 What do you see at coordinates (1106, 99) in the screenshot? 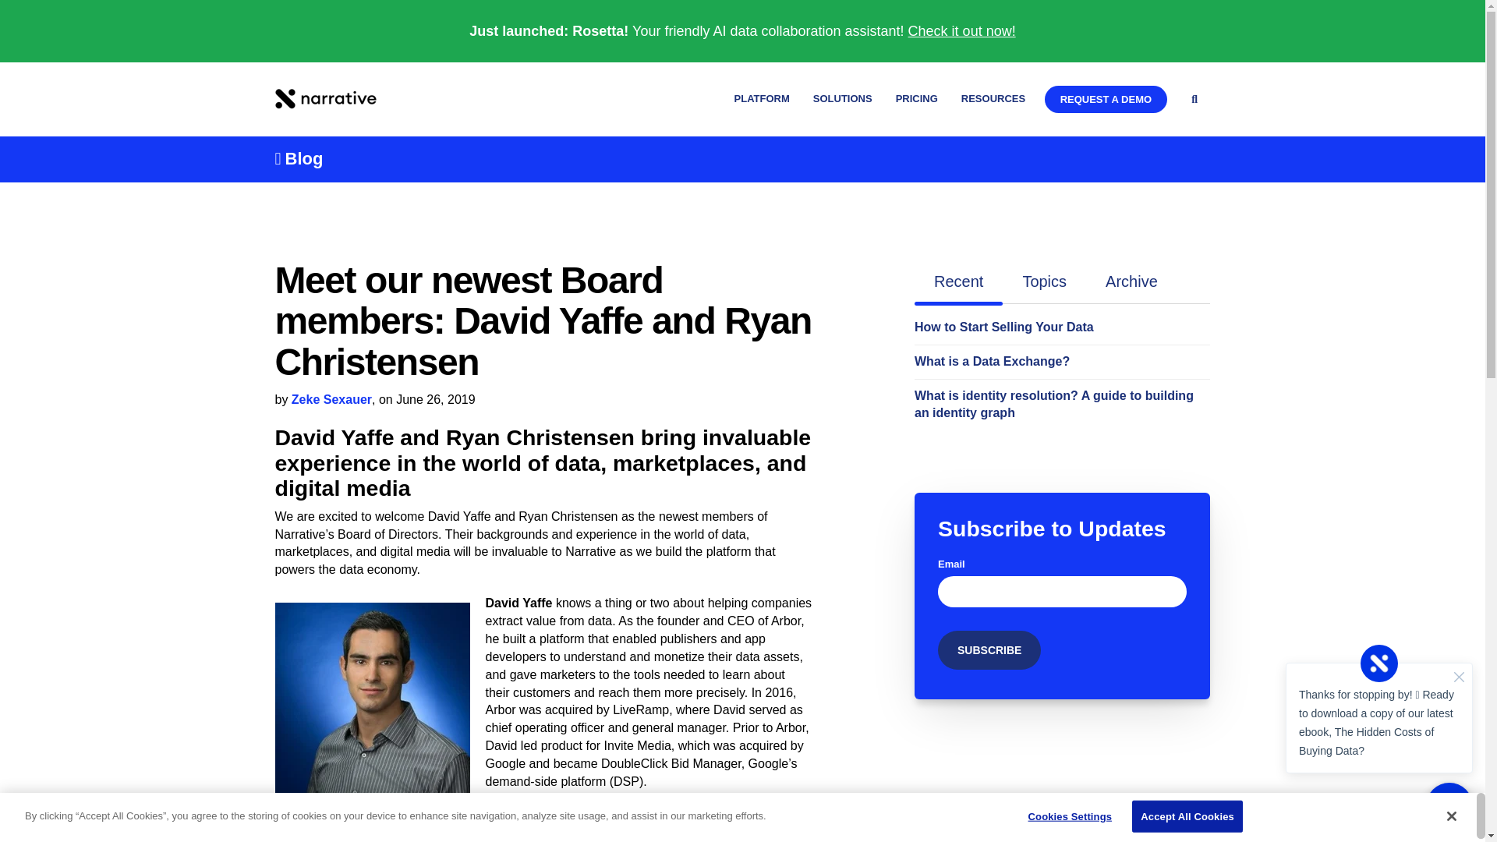
I see `REQUEST A DEMO` at bounding box center [1106, 99].